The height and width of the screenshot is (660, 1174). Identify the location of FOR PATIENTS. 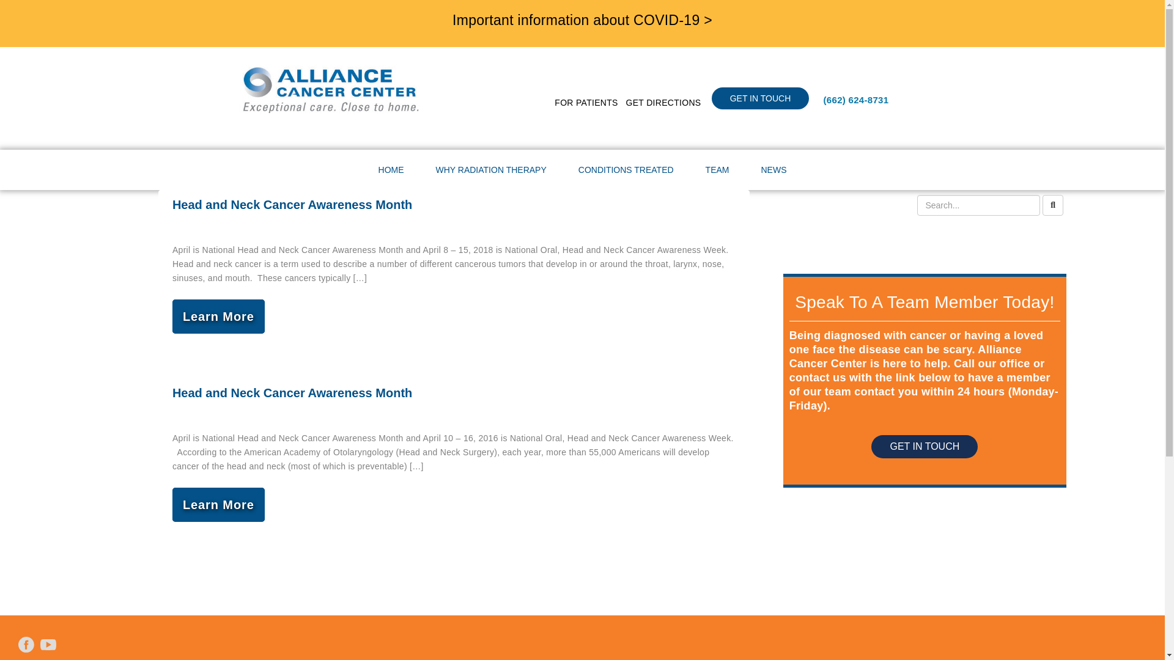
(586, 103).